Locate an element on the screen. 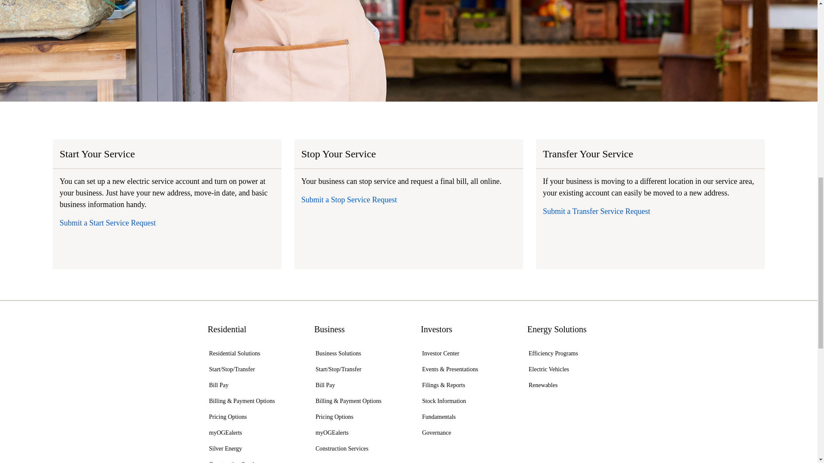 This screenshot has height=463, width=824. Transfer Service is located at coordinates (597, 211).